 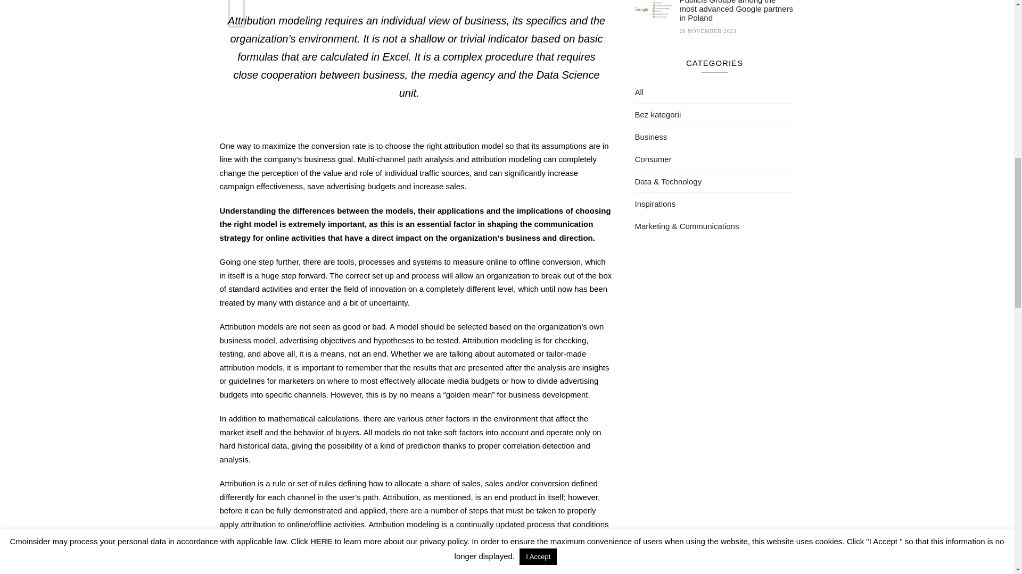 What do you see at coordinates (639, 92) in the screenshot?
I see `All` at bounding box center [639, 92].